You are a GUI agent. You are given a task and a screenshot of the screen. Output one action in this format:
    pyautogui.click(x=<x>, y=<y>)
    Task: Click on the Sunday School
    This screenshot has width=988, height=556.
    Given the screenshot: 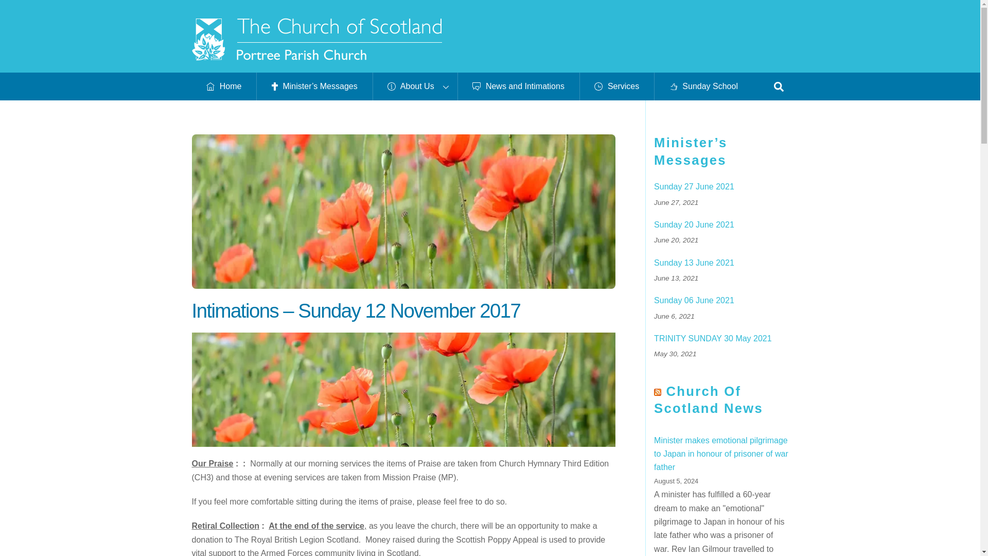 What is the action you would take?
    pyautogui.click(x=703, y=86)
    